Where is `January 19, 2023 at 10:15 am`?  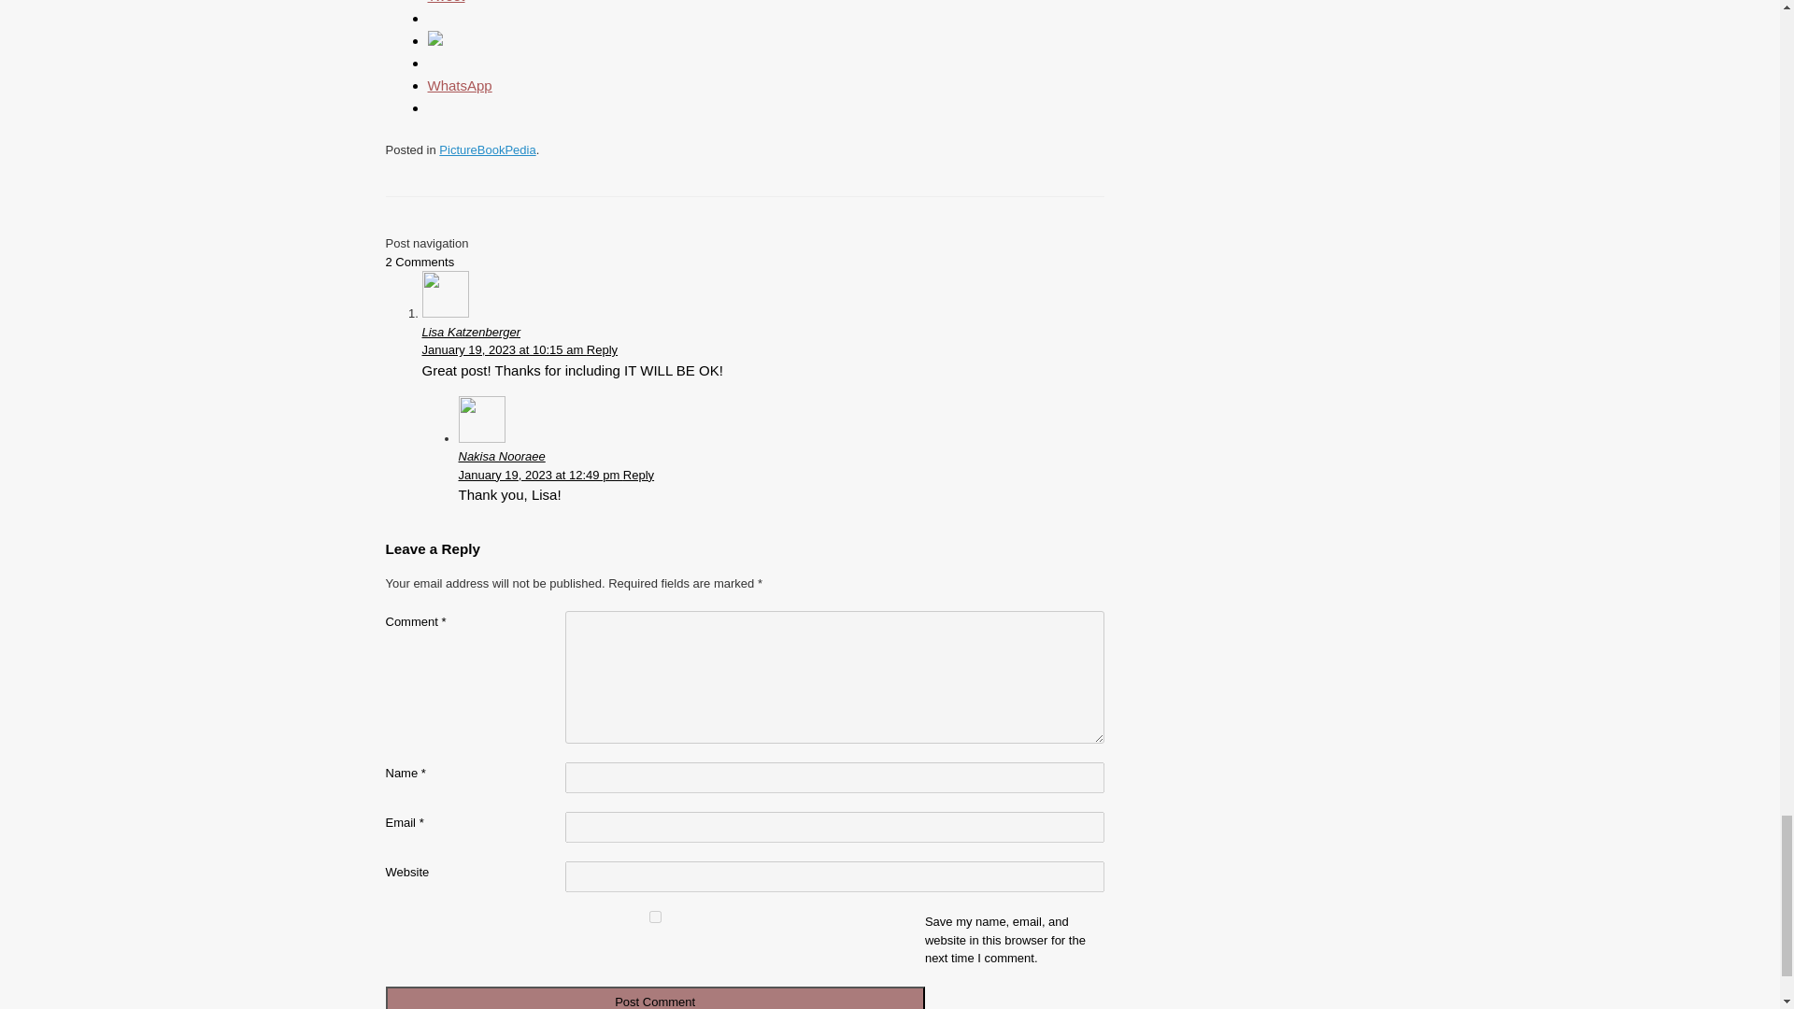 January 19, 2023 at 10:15 am is located at coordinates (504, 349).